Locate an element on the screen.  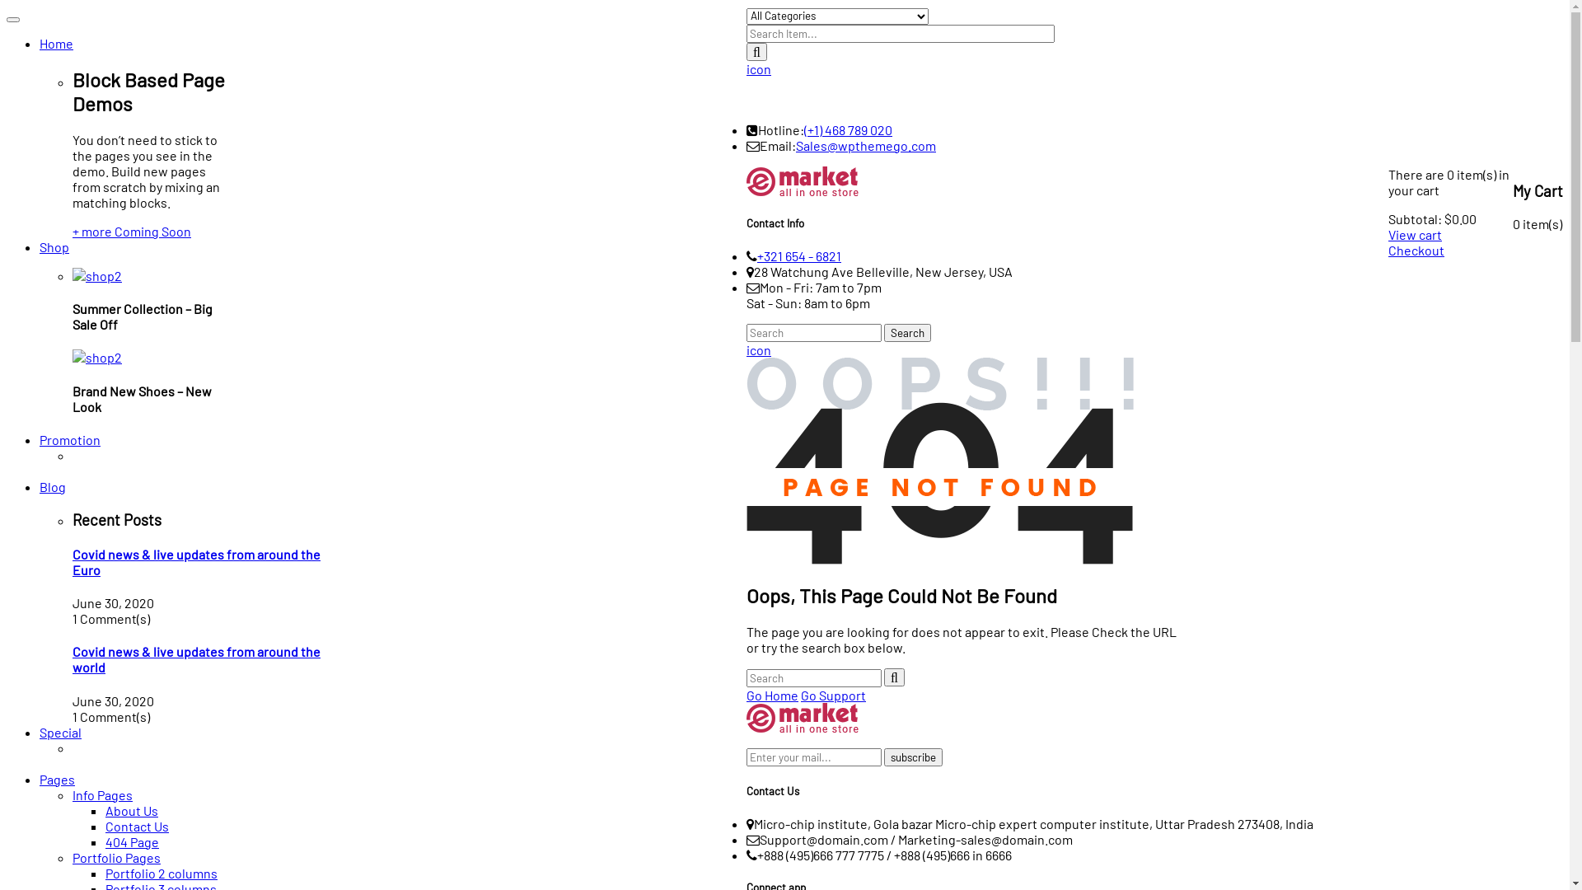
(+1) 468 789 020 is located at coordinates (849, 130).